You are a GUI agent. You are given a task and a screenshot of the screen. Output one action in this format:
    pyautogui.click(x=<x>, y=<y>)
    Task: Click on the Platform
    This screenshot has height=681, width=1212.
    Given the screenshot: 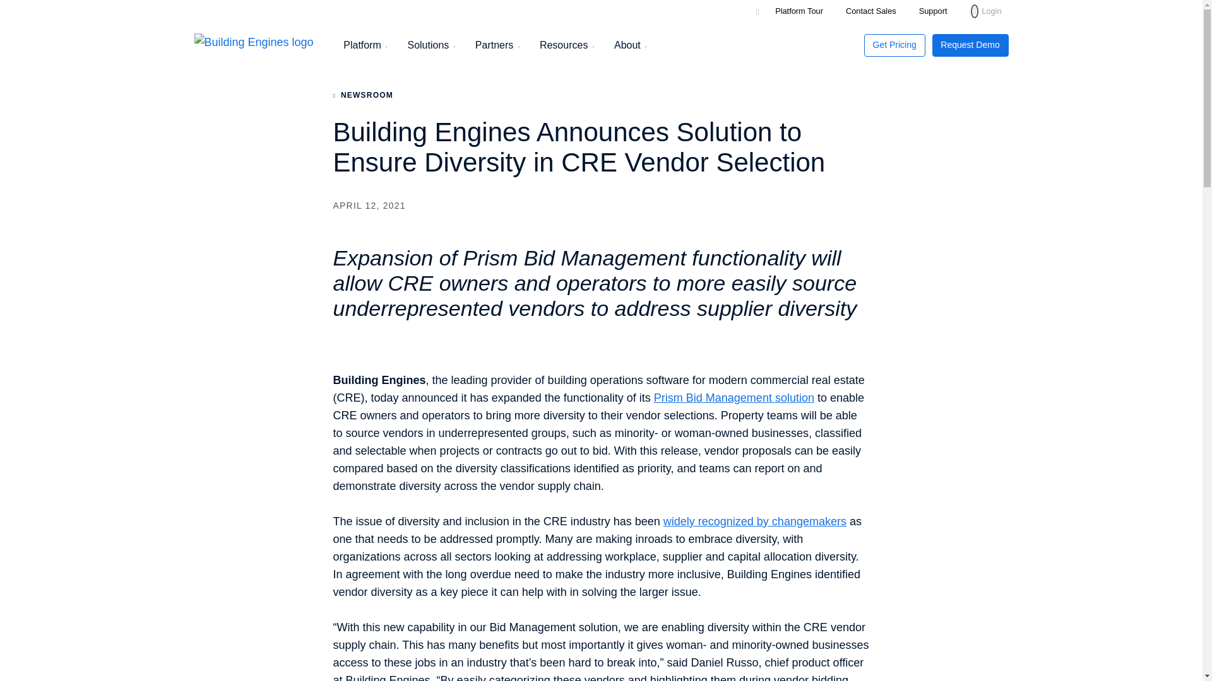 What is the action you would take?
    pyautogui.click(x=362, y=45)
    